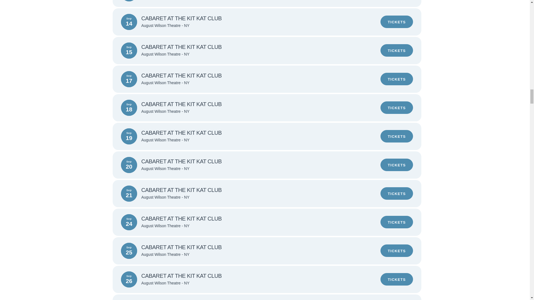 The image size is (534, 300). Describe the element at coordinates (397, 108) in the screenshot. I see `TICKETS` at that location.